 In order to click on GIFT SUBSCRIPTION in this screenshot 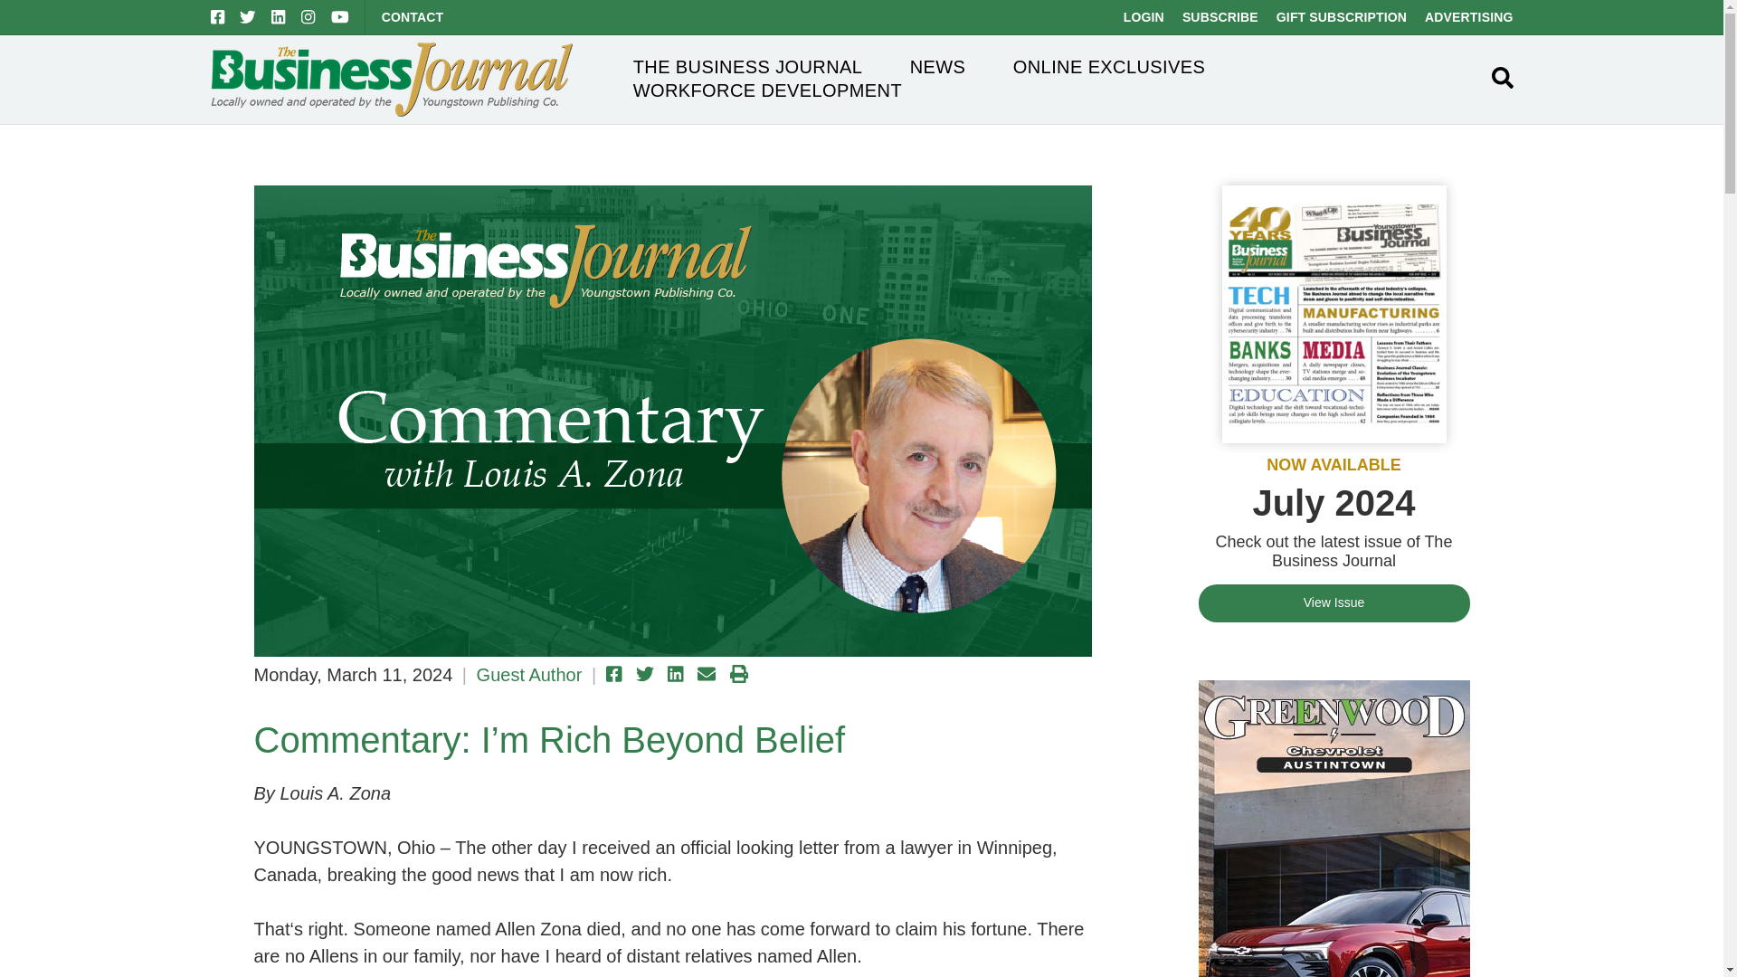, I will do `click(1342, 16)`.